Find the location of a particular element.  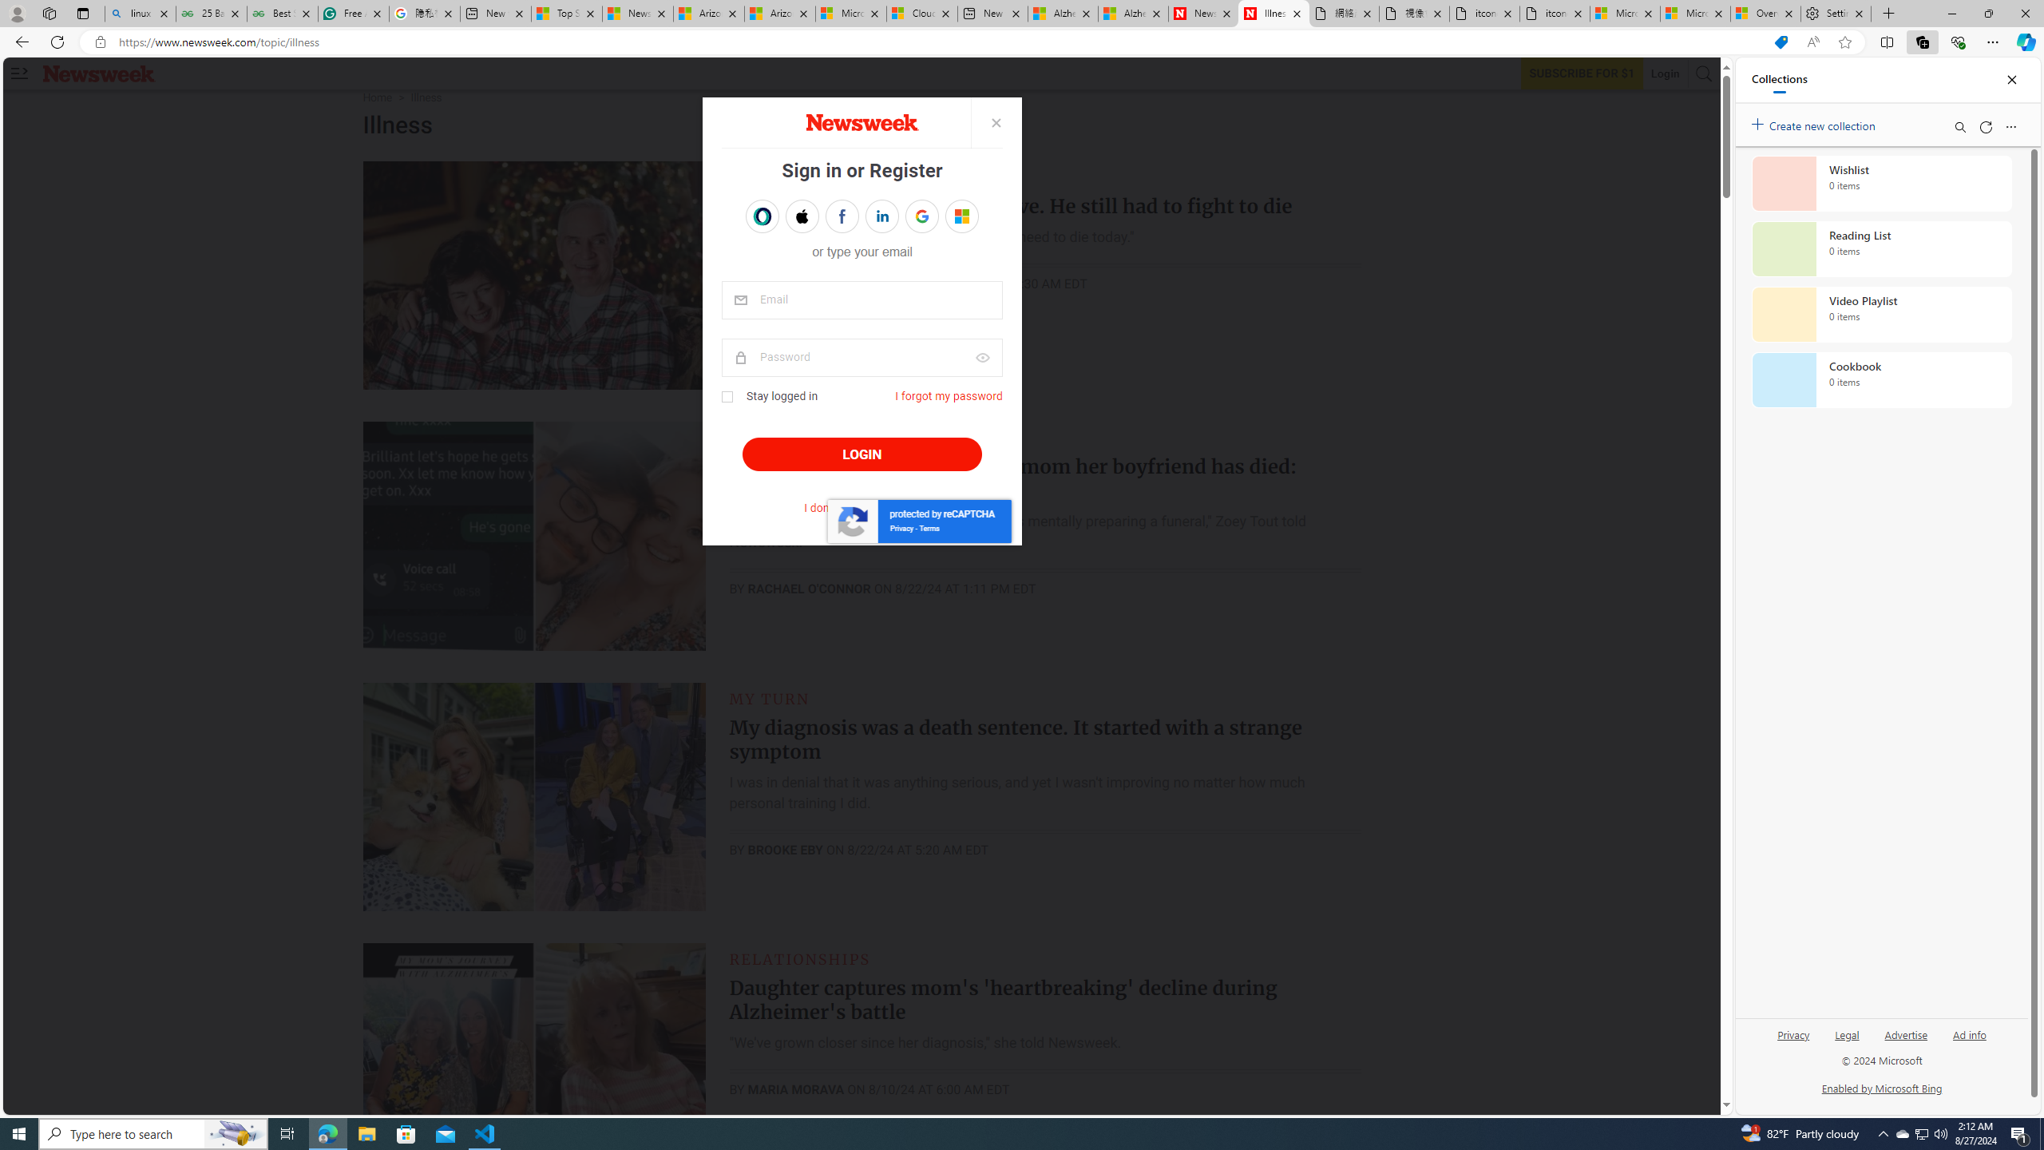

MY TURN is located at coordinates (769, 698).